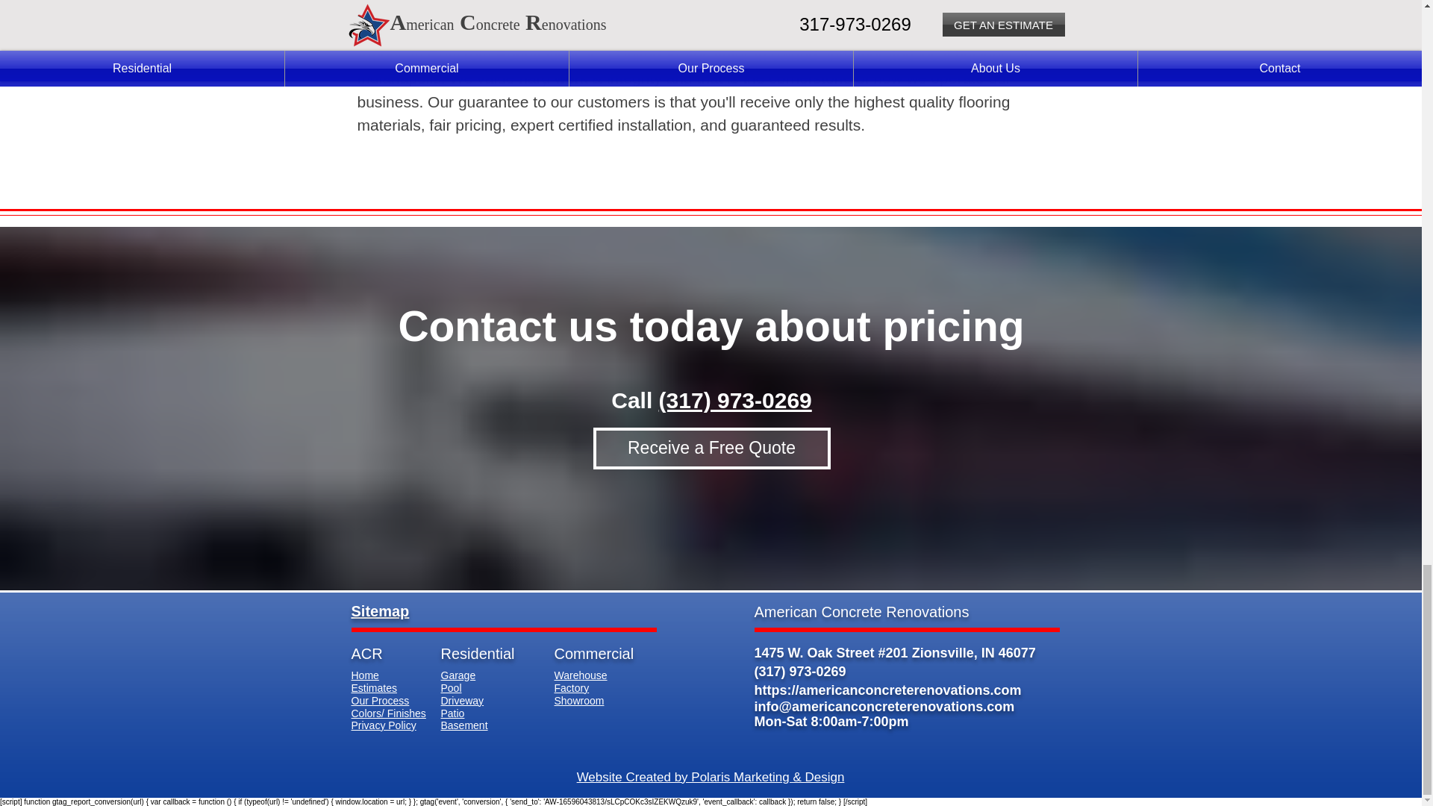 The height and width of the screenshot is (806, 1433). I want to click on Basement, so click(463, 724).